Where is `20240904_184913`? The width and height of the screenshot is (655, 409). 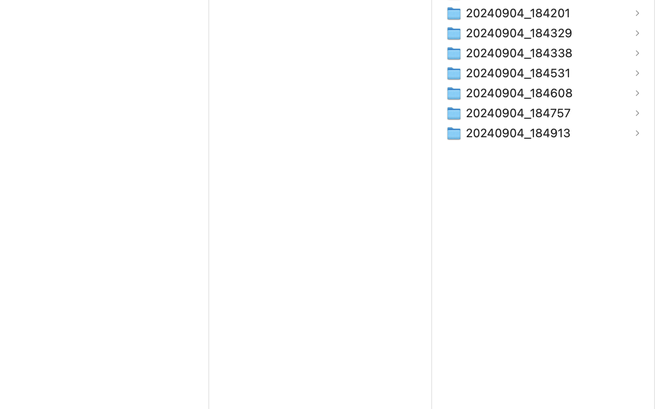
20240904_184913 is located at coordinates (520, 133).